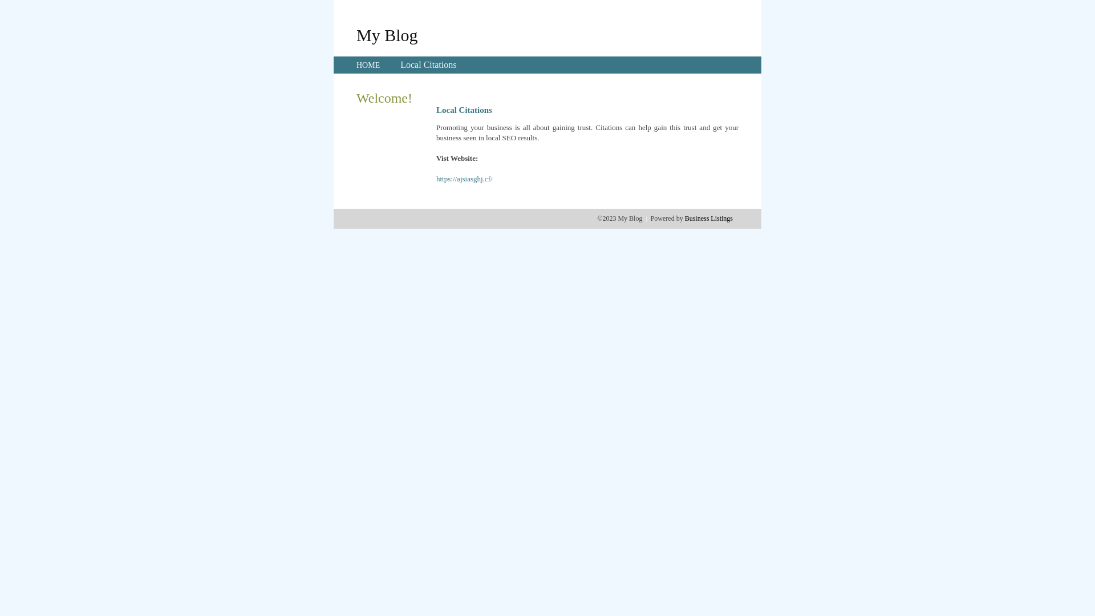 The height and width of the screenshot is (616, 1095). I want to click on HOME, so click(368, 65).